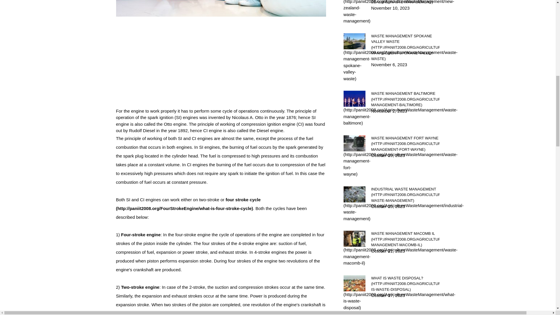 This screenshot has width=560, height=315. I want to click on WASTE MANAGEMENT MACOMB IL, so click(405, 239).